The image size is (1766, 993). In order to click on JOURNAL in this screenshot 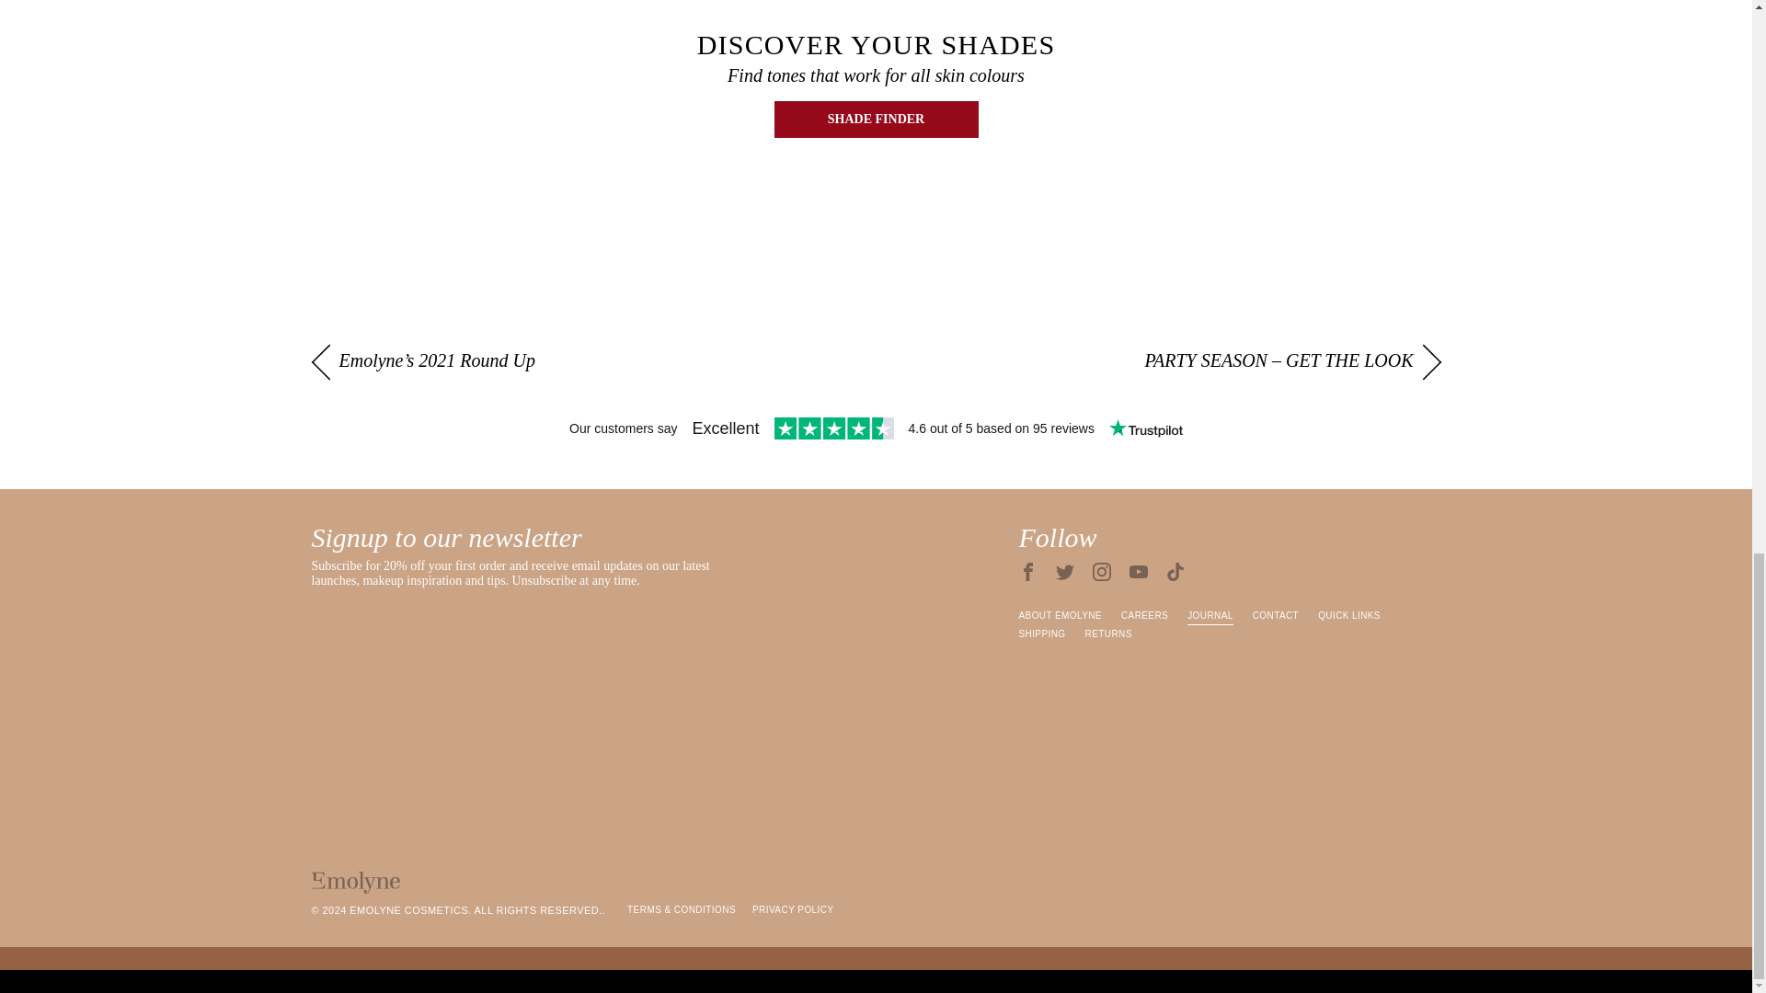, I will do `click(1210, 616)`.